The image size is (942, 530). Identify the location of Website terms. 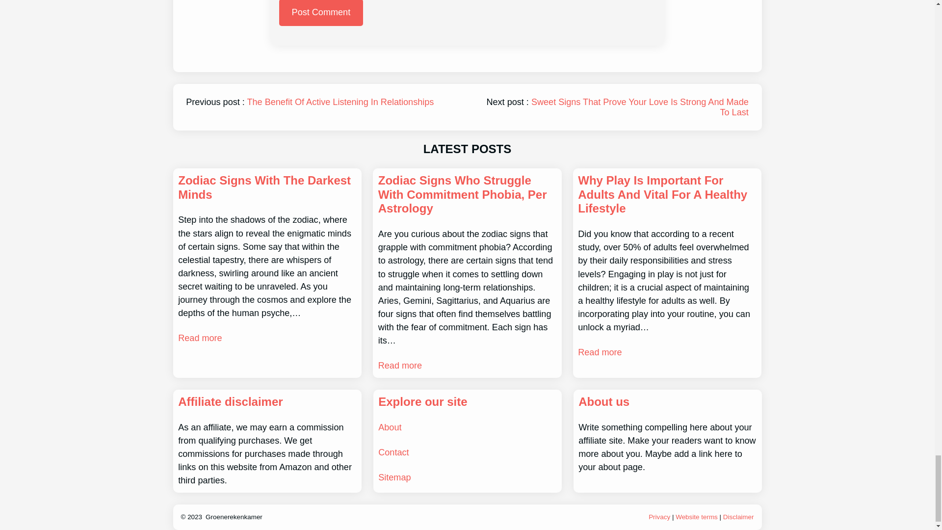
(697, 517).